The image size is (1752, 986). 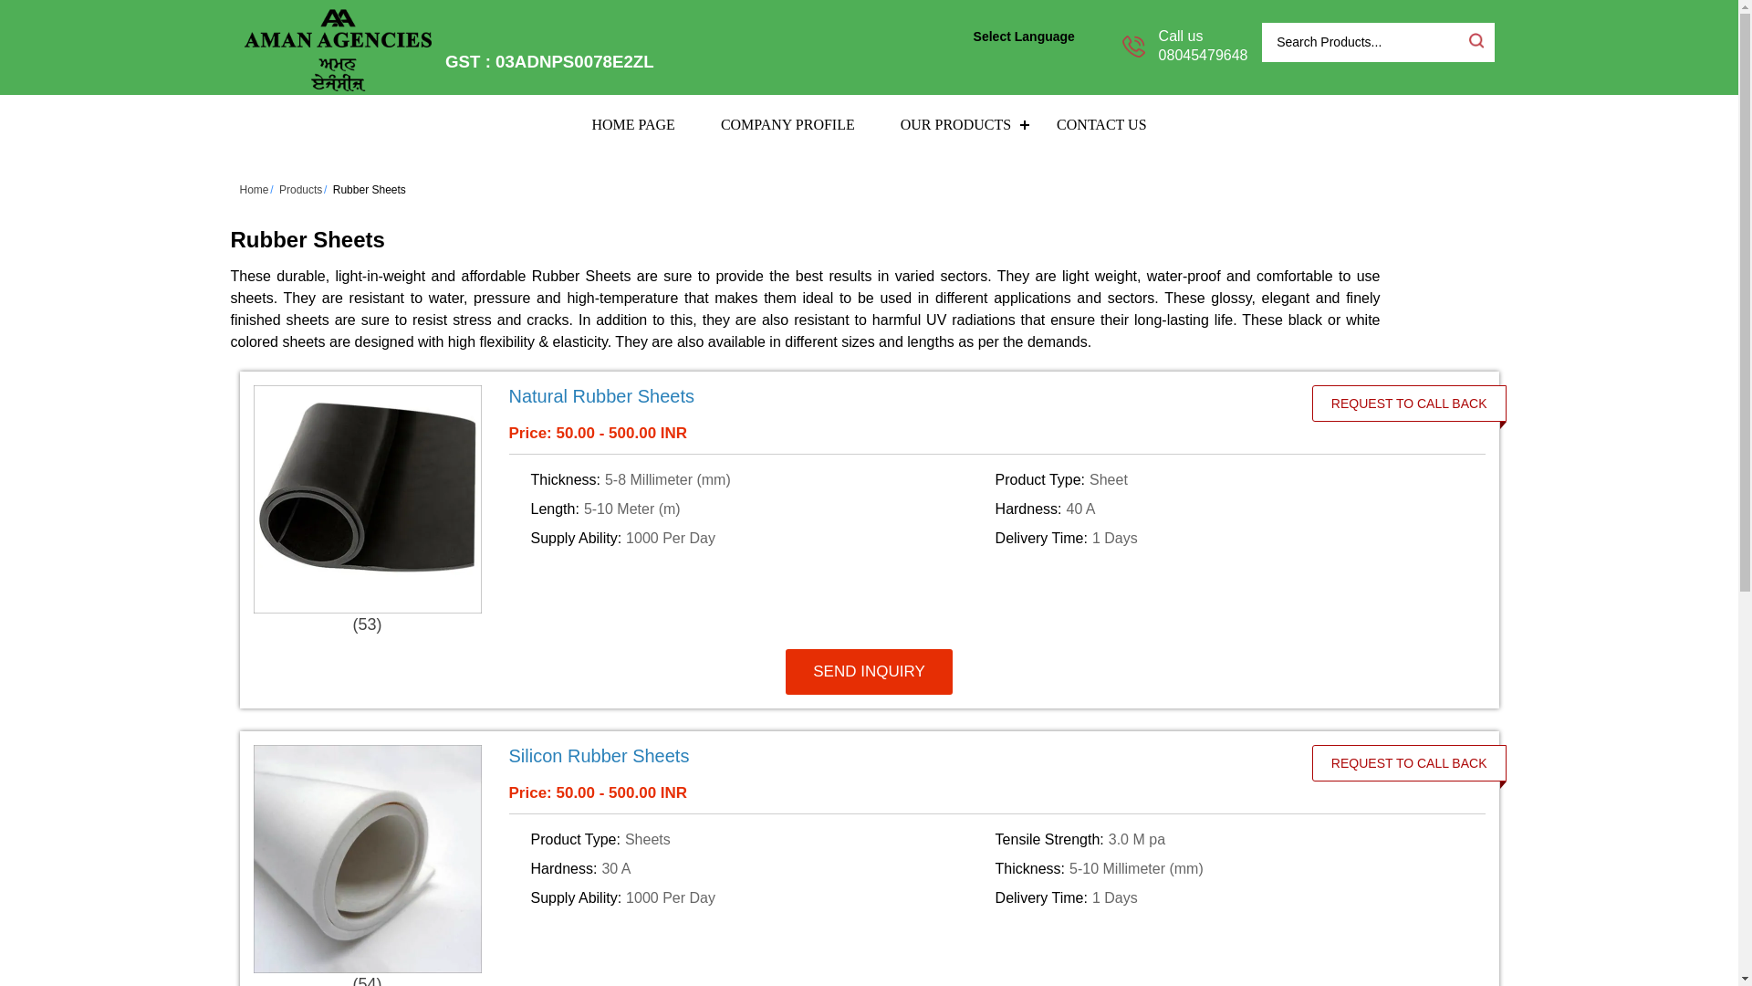 I want to click on Delivery Time: 1 Days, so click(x=1225, y=538).